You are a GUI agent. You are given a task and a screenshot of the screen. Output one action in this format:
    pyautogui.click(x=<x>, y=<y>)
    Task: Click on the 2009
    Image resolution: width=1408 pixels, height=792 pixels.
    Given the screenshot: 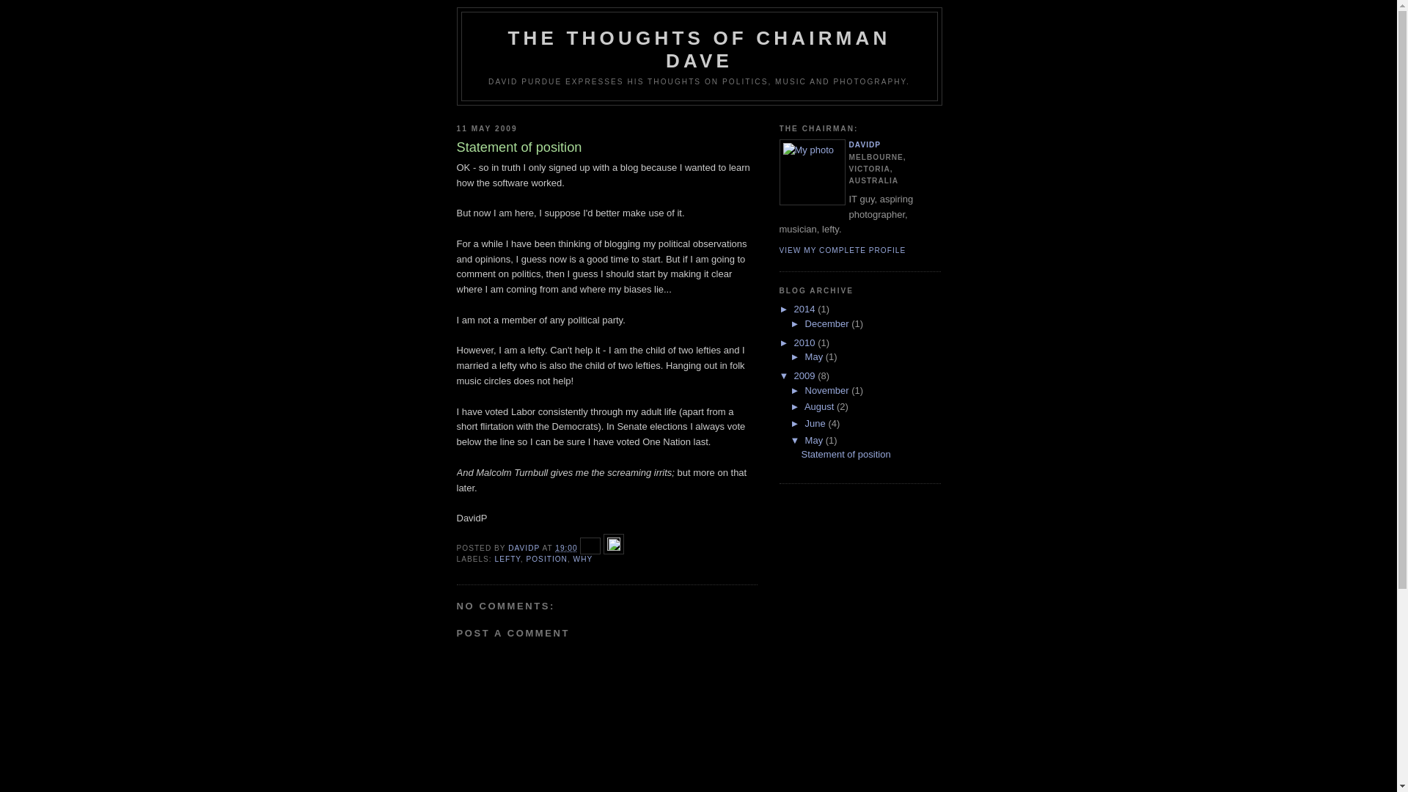 What is the action you would take?
    pyautogui.click(x=807, y=375)
    